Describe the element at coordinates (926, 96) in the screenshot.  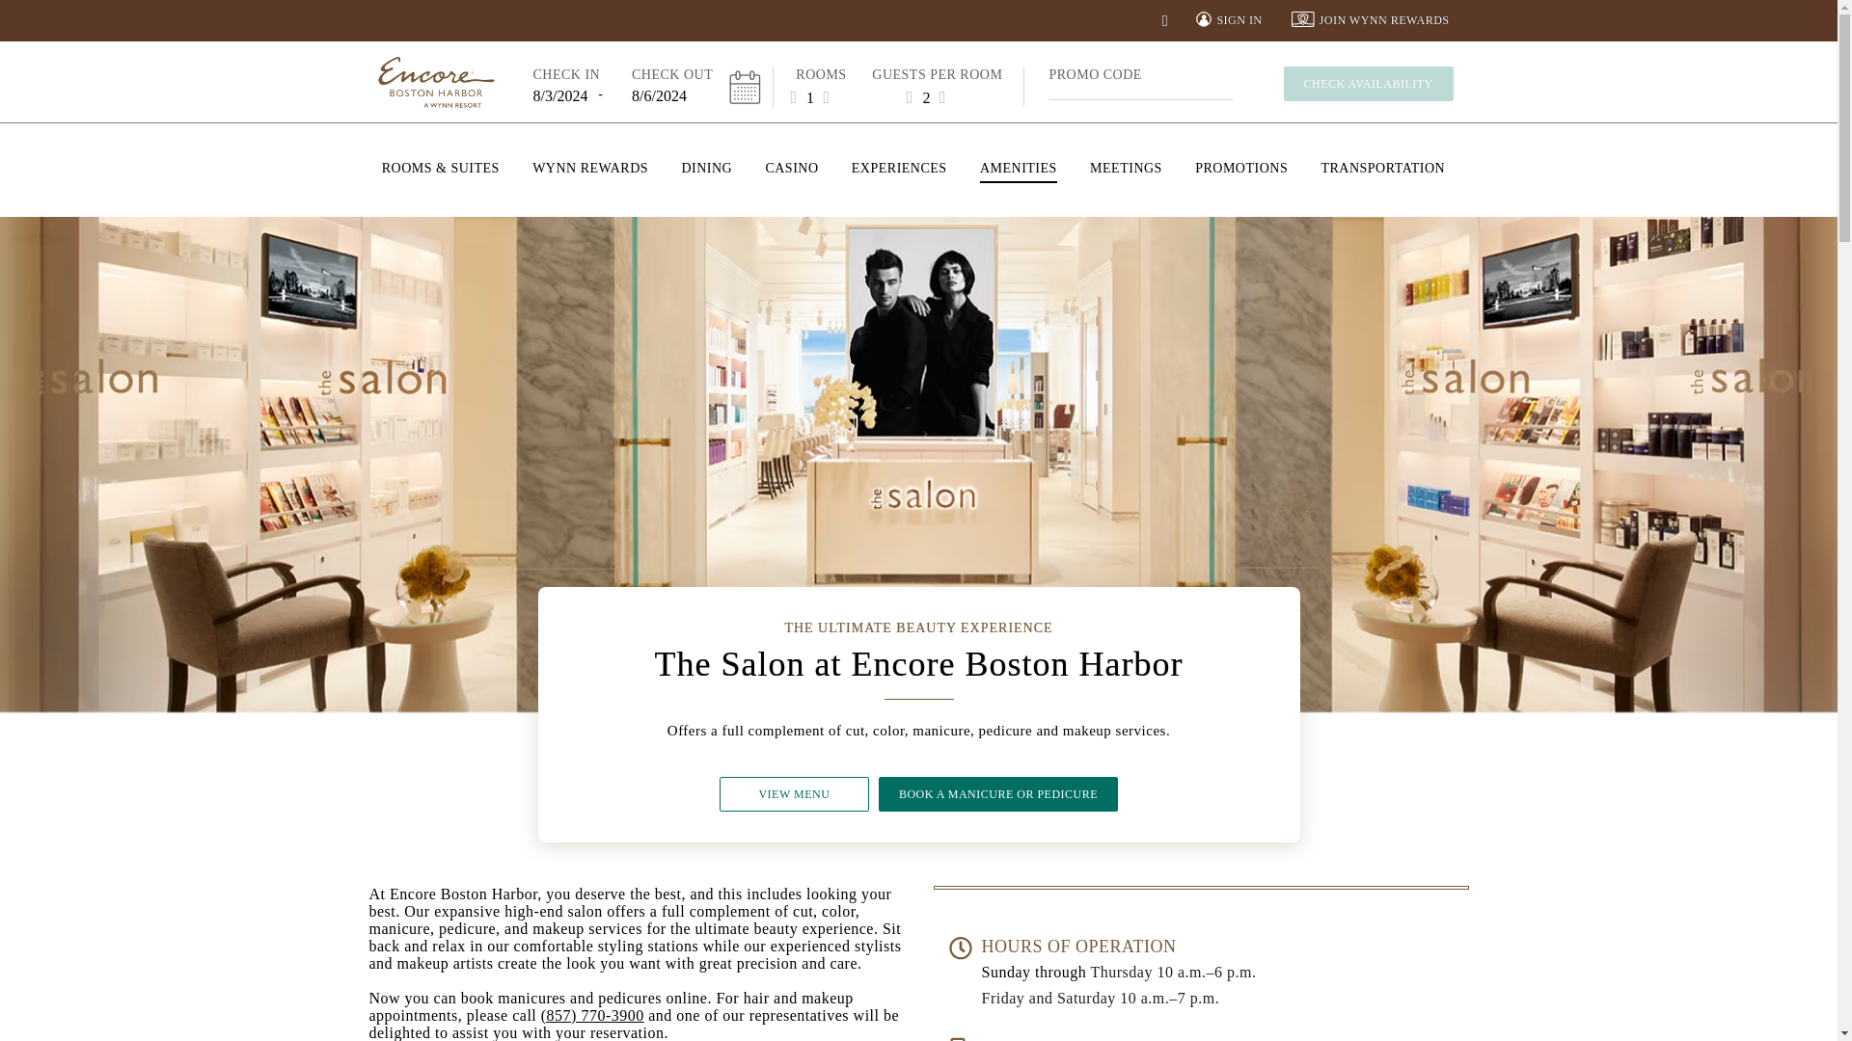
I see `2` at that location.